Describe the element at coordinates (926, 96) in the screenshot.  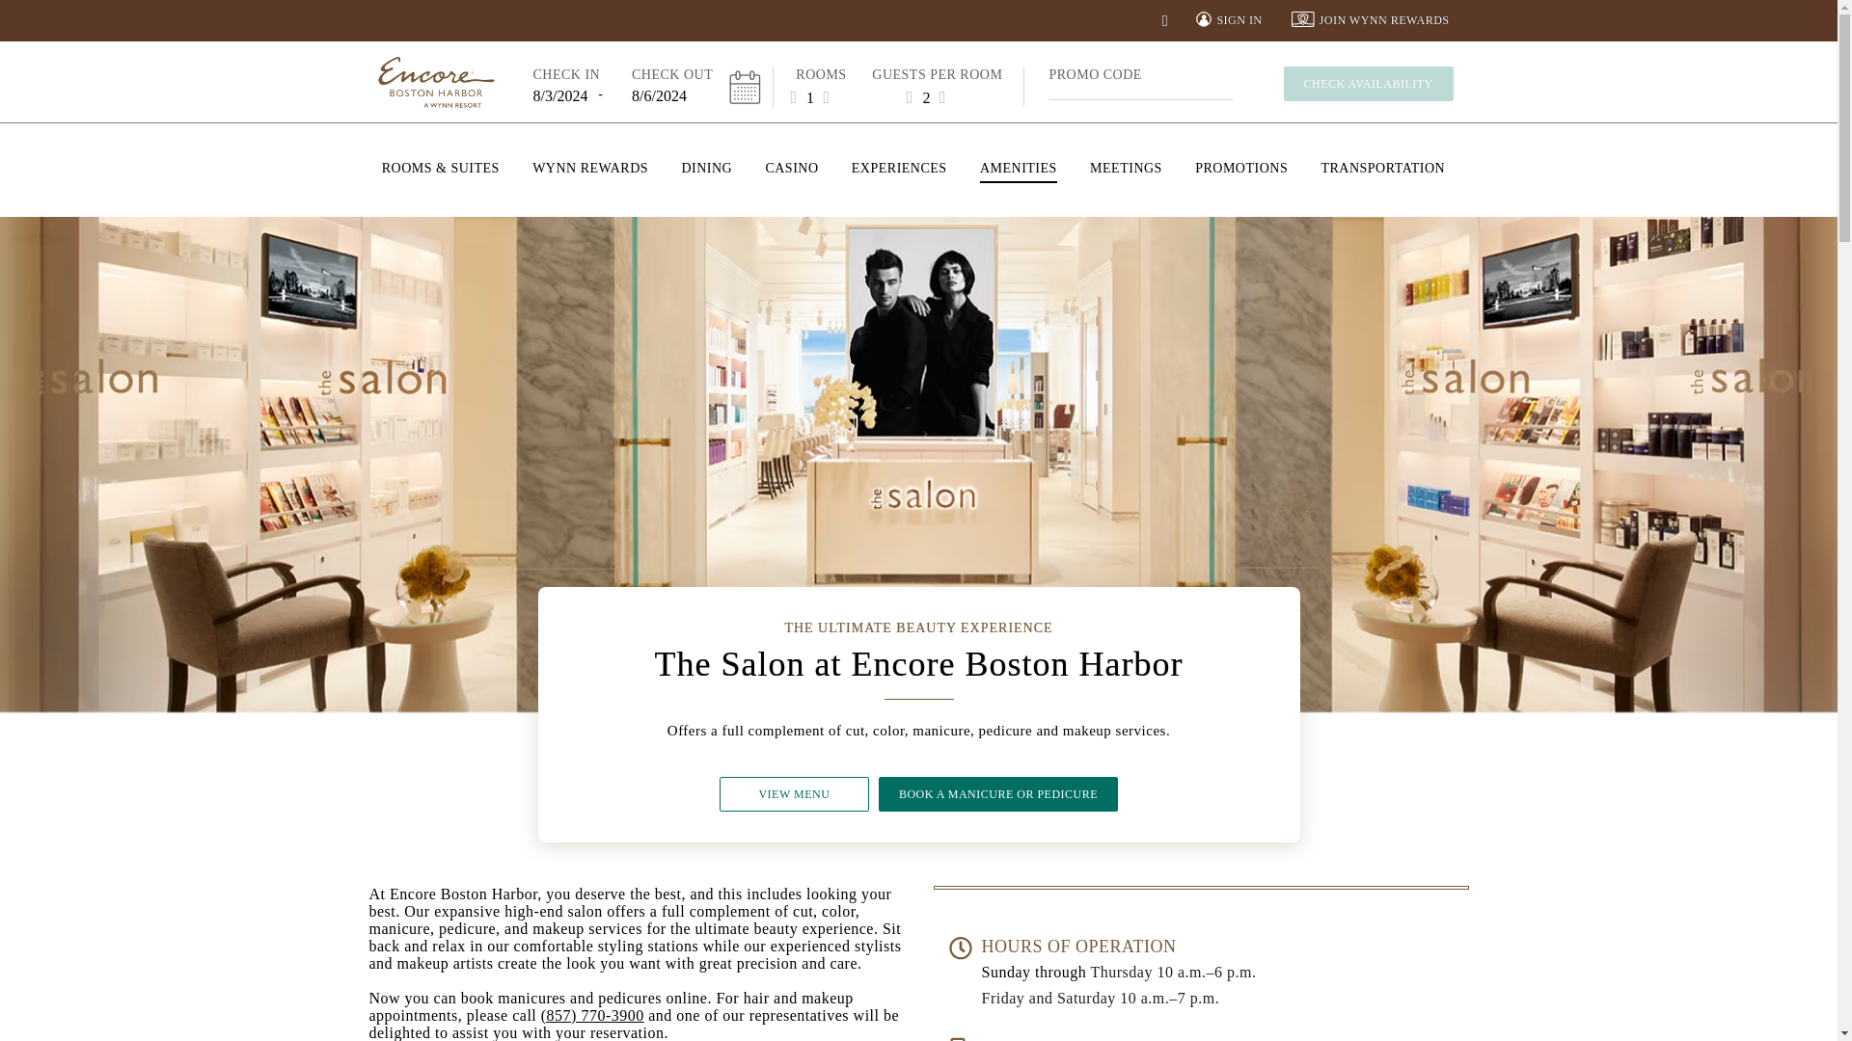
I see `2` at that location.